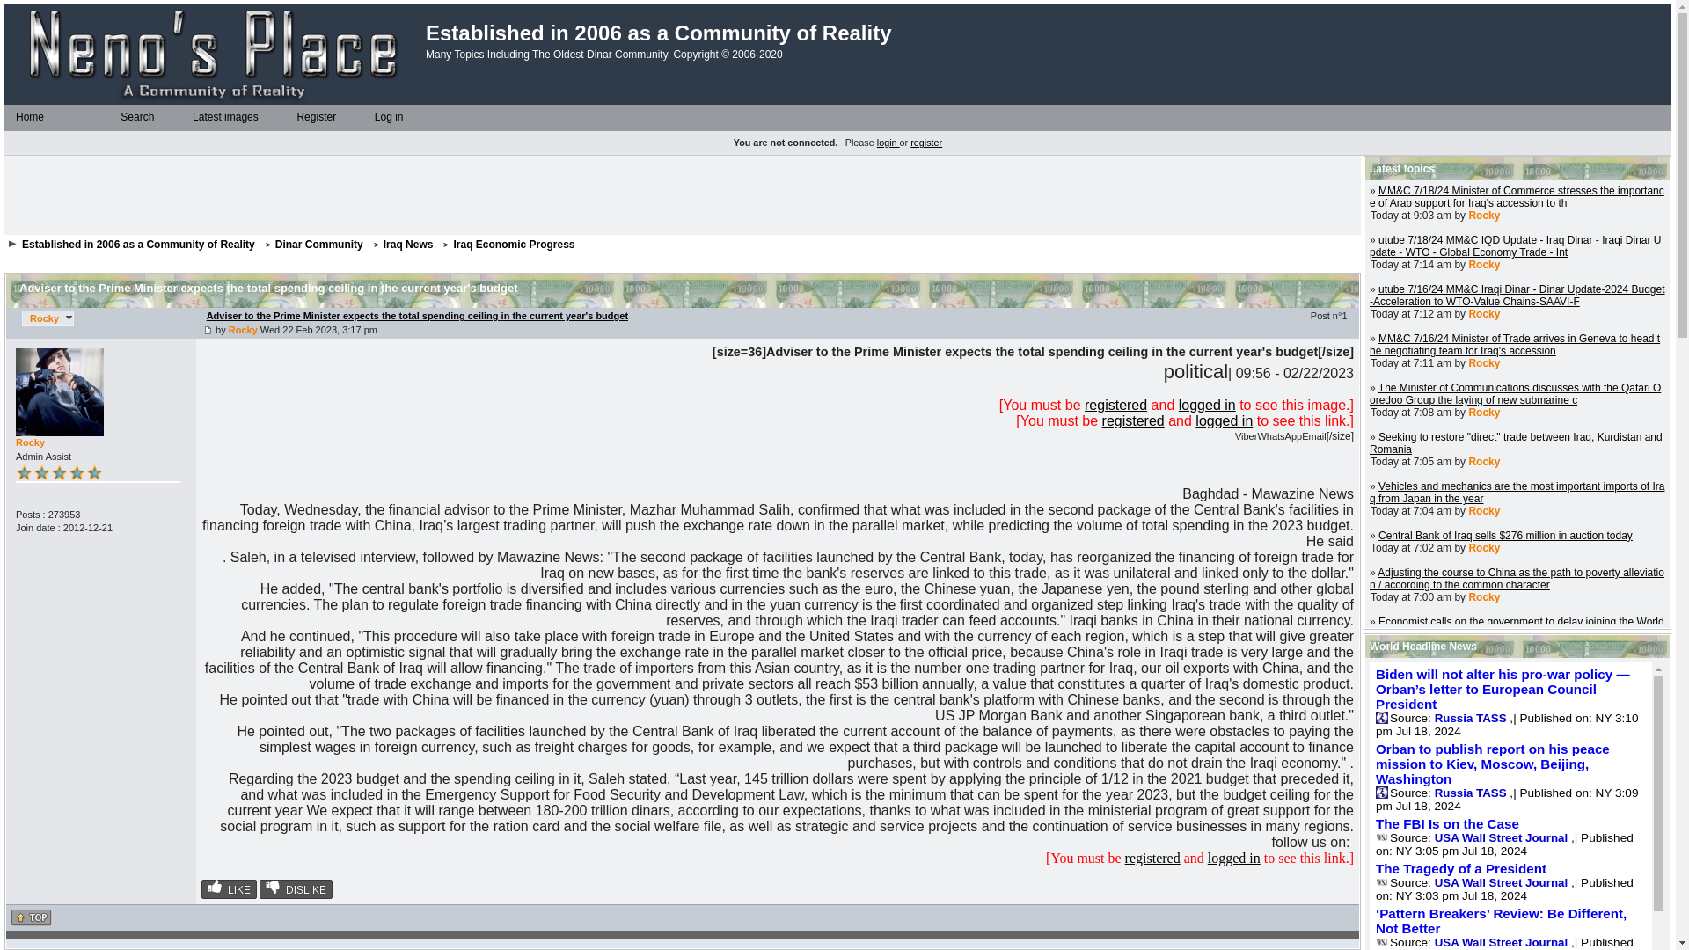 Image resolution: width=1689 pixels, height=950 pixels. What do you see at coordinates (318, 245) in the screenshot?
I see `Dinar Community` at bounding box center [318, 245].